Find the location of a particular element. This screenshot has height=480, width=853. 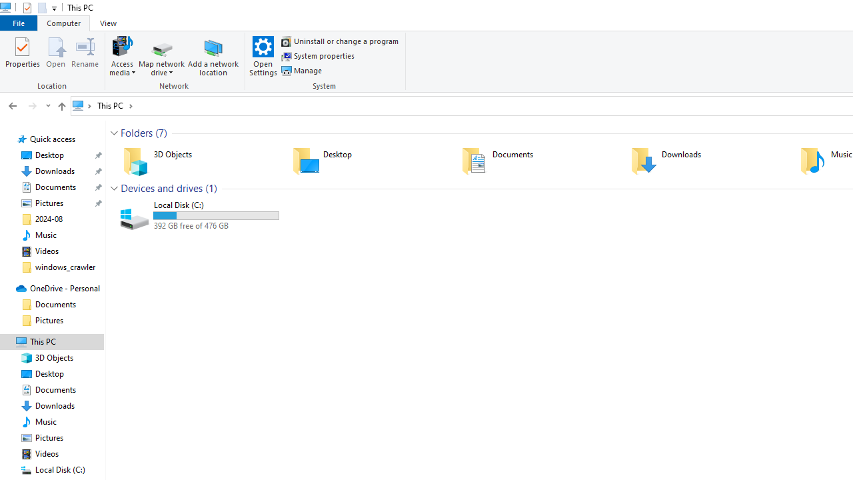

Space used is located at coordinates (216, 216).